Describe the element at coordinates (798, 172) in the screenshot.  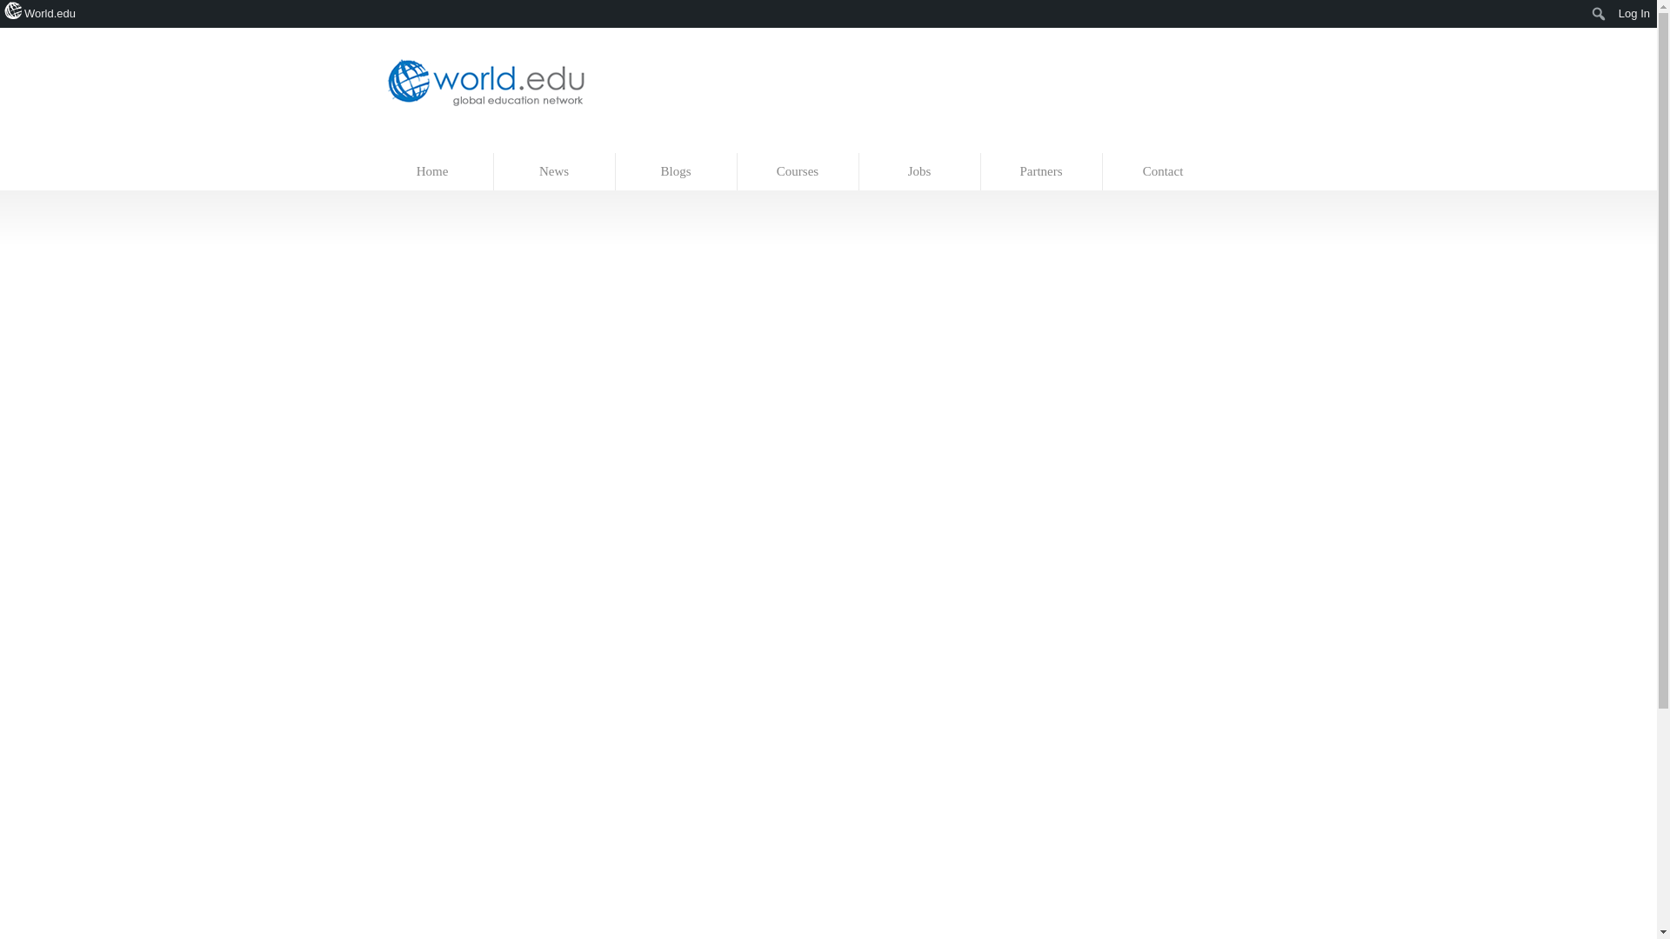
I see `Courses` at that location.